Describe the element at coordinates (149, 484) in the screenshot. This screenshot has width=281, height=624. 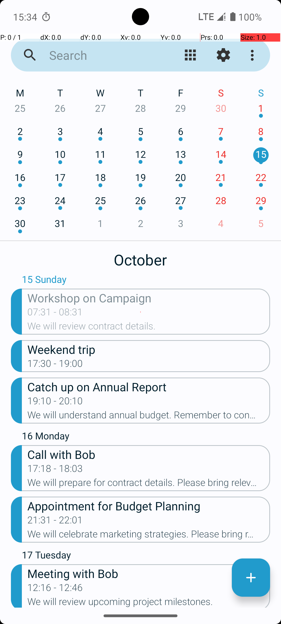
I see `We will prepare for contract details. Please bring relevant documents.` at that location.